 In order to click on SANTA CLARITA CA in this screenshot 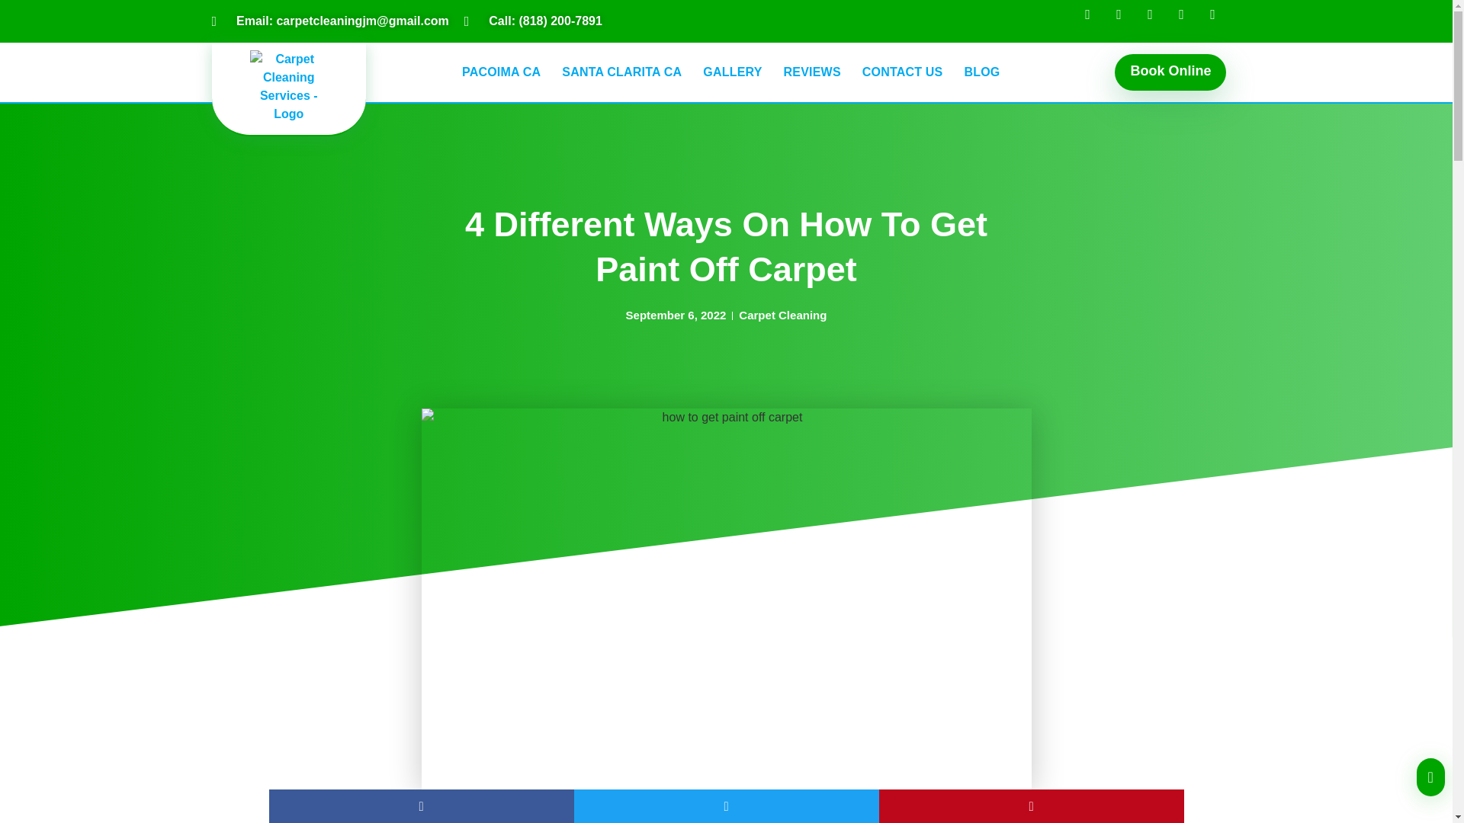, I will do `click(622, 72)`.